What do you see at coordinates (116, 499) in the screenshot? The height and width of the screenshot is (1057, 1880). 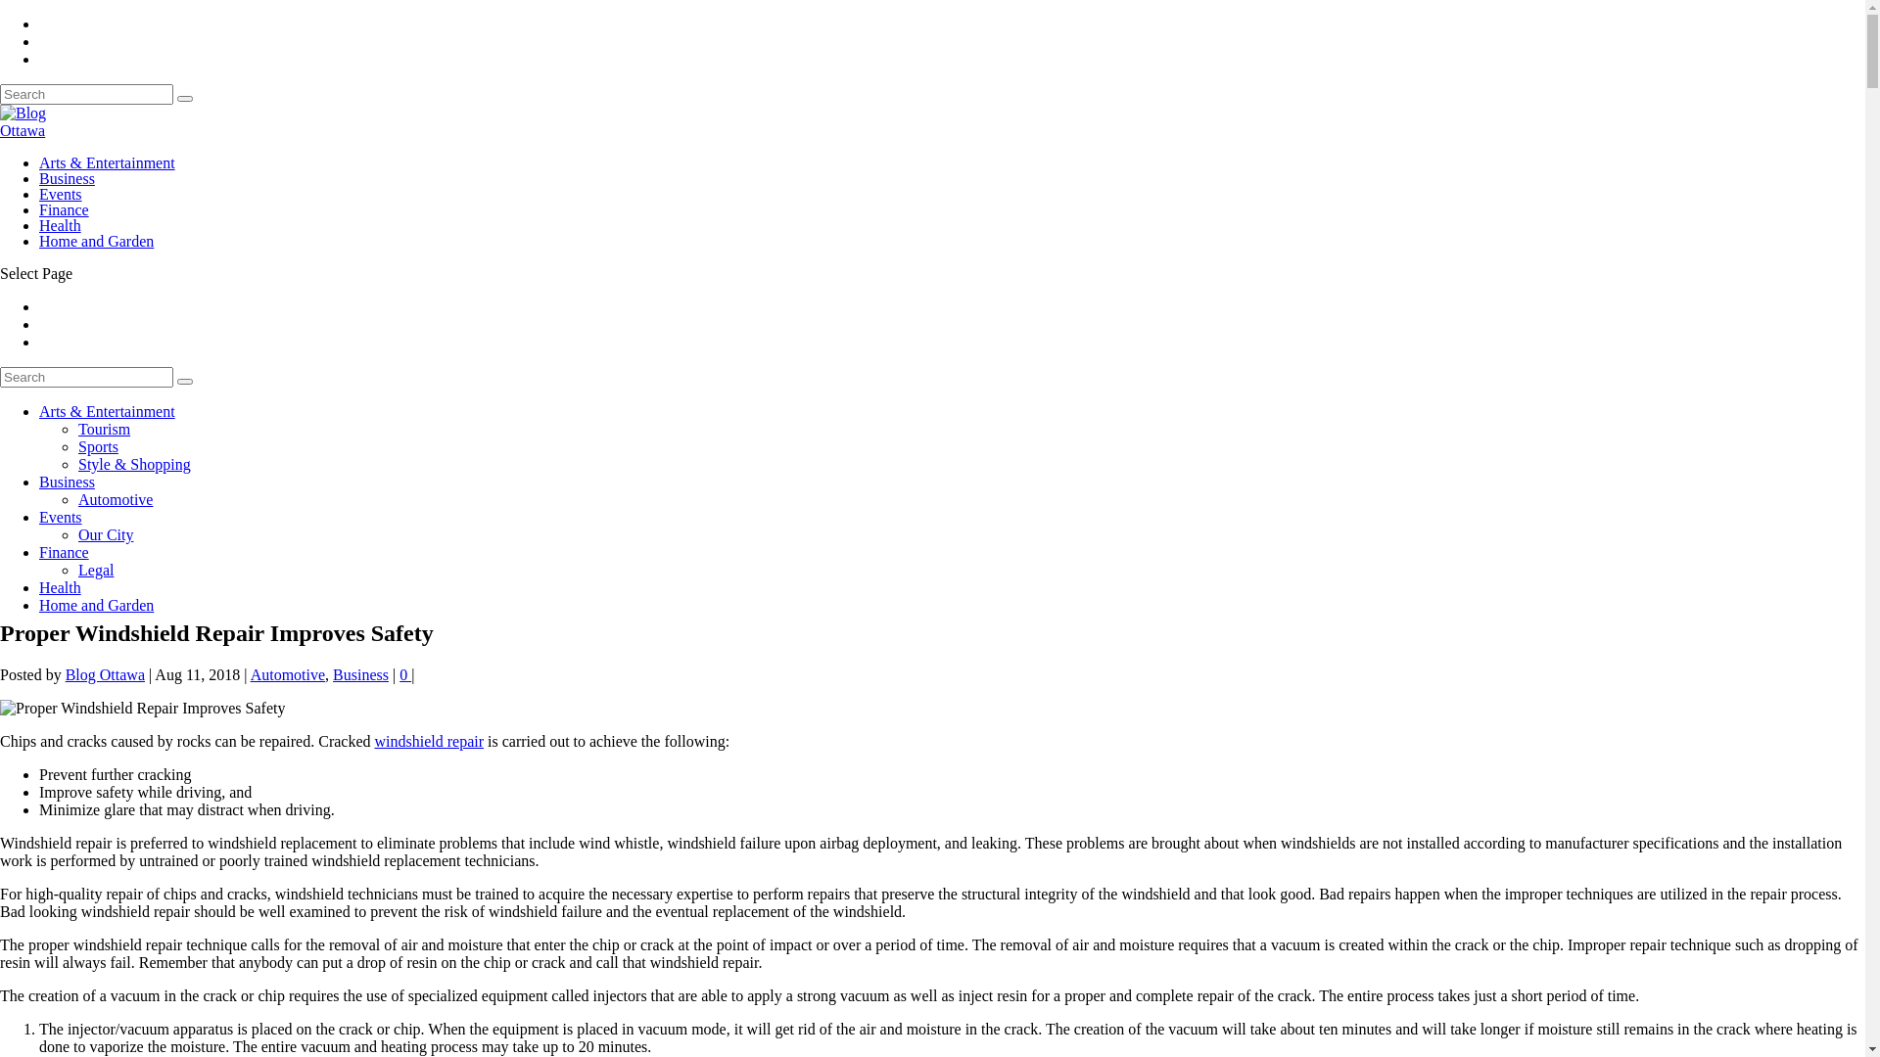 I see `Automotive` at bounding box center [116, 499].